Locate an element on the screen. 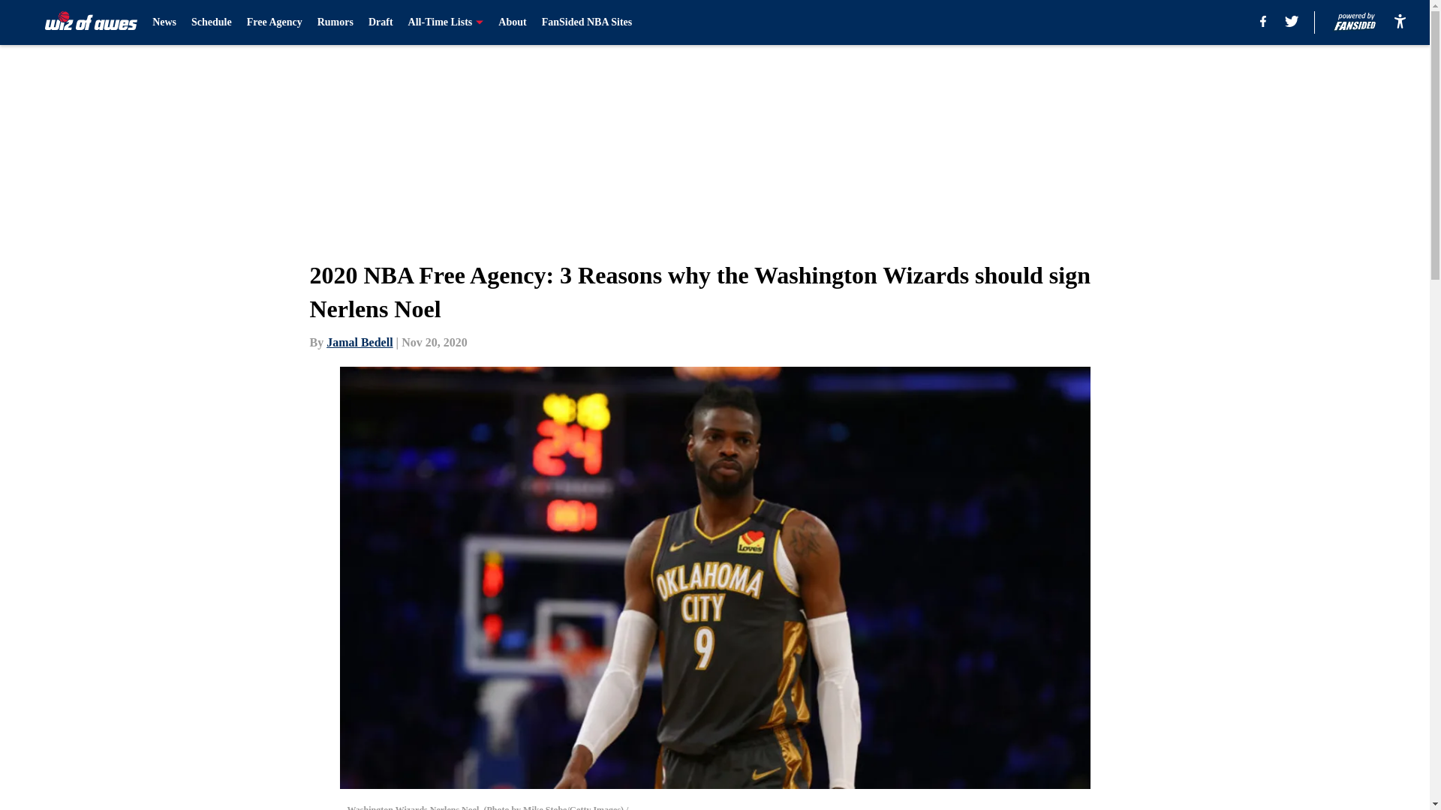 This screenshot has height=810, width=1441. All-Time Lists is located at coordinates (446, 22).